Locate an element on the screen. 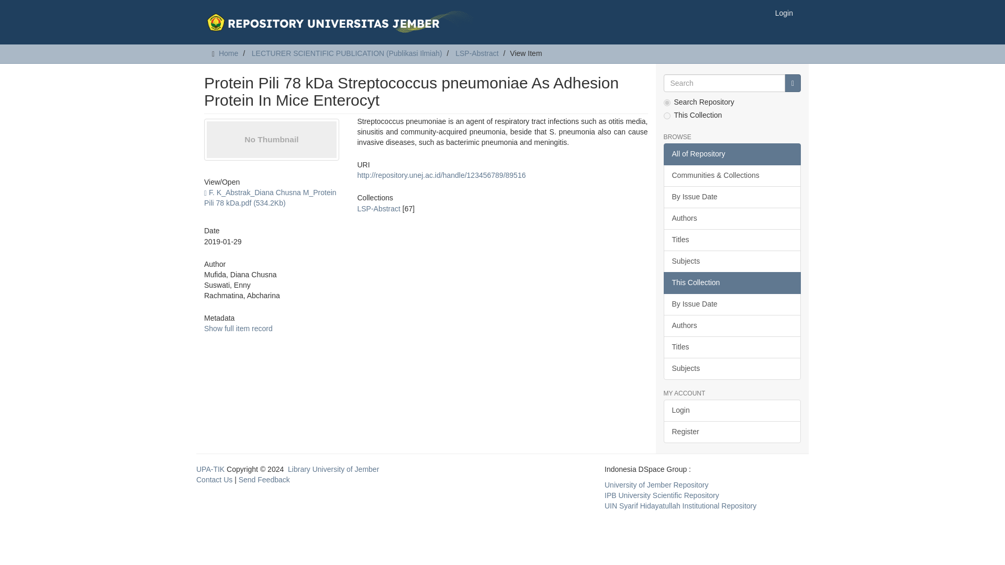  By Issue Date is located at coordinates (732, 304).